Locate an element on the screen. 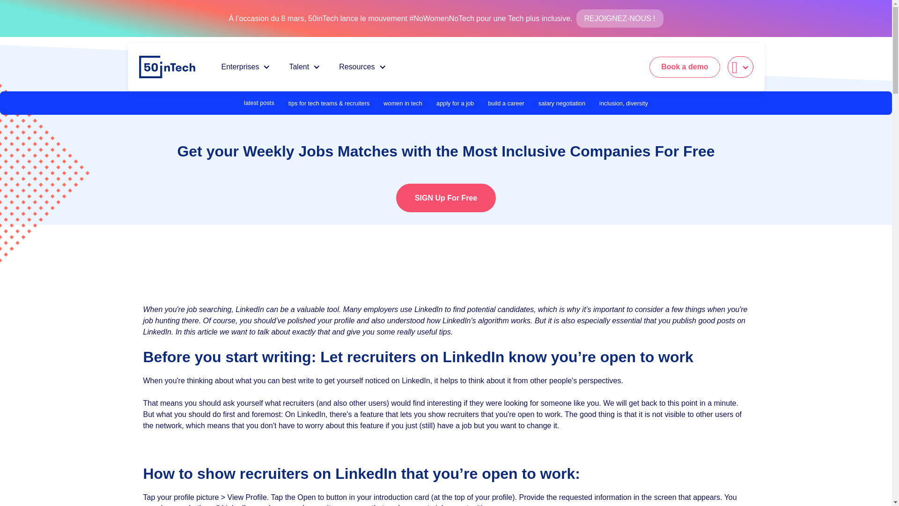 This screenshot has width=899, height=506. women in tech is located at coordinates (403, 103).